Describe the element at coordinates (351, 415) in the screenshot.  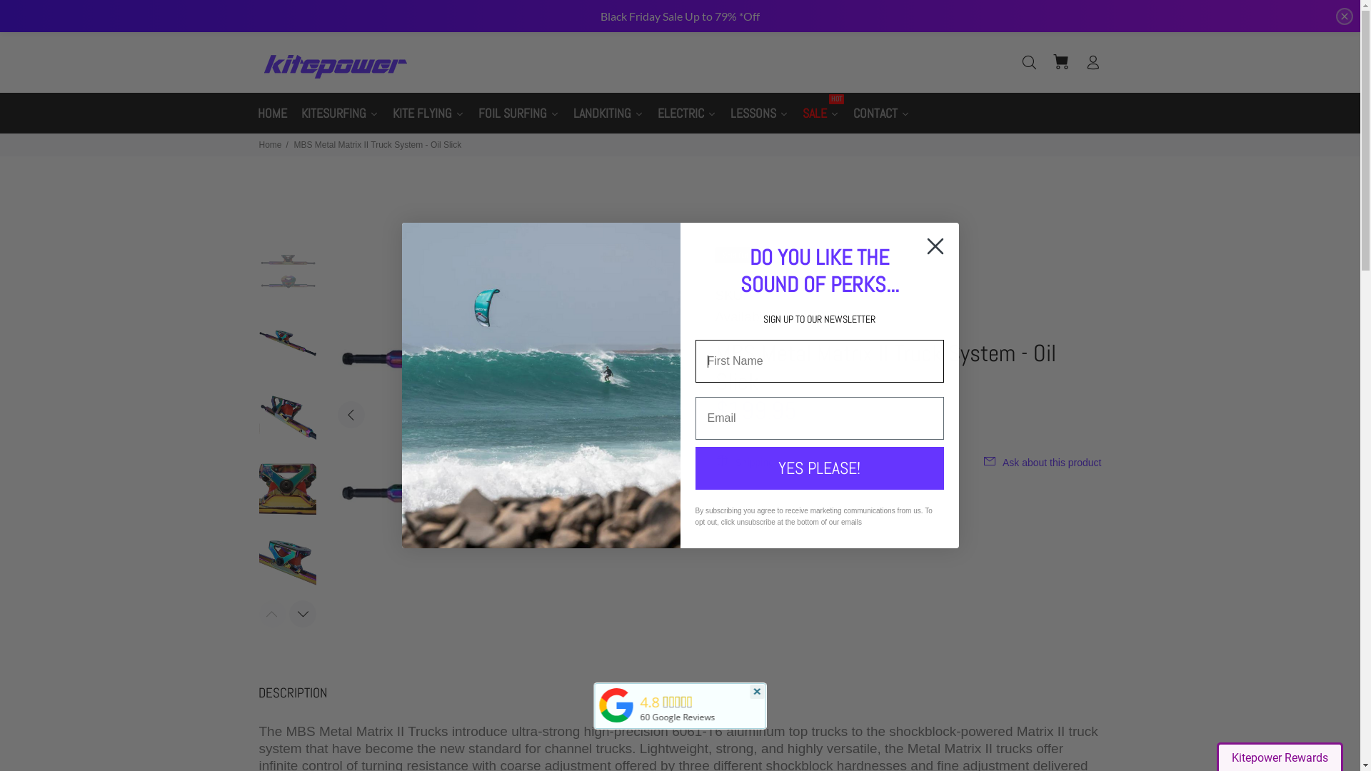
I see `Previous` at that location.